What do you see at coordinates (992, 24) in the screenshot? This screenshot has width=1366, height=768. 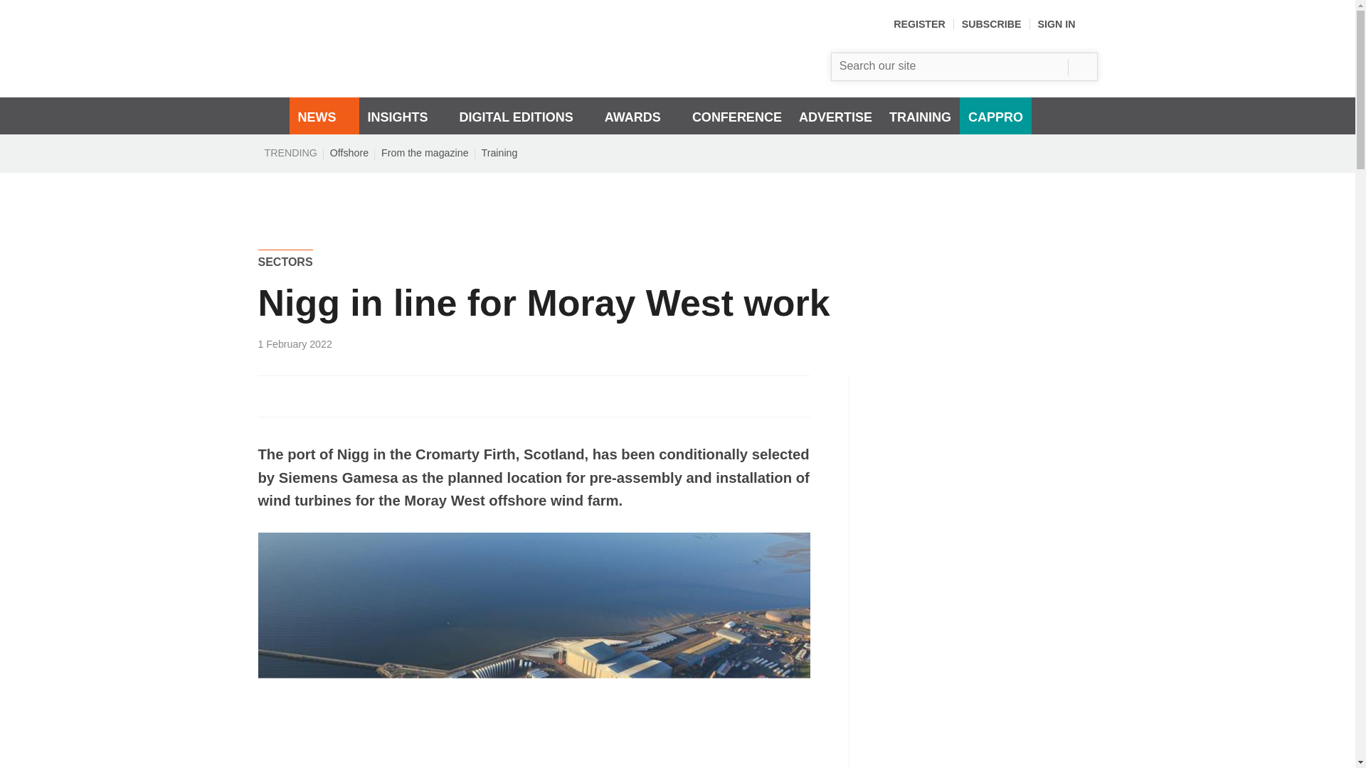 I see `SUBSCRIBE` at bounding box center [992, 24].